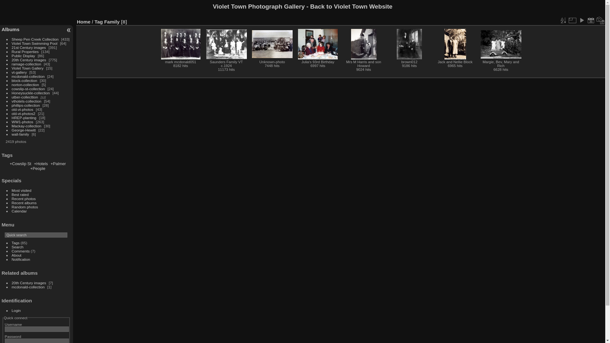 This screenshot has height=343, width=610. What do you see at coordinates (27, 101) in the screenshot?
I see `vthotels-collection` at bounding box center [27, 101].